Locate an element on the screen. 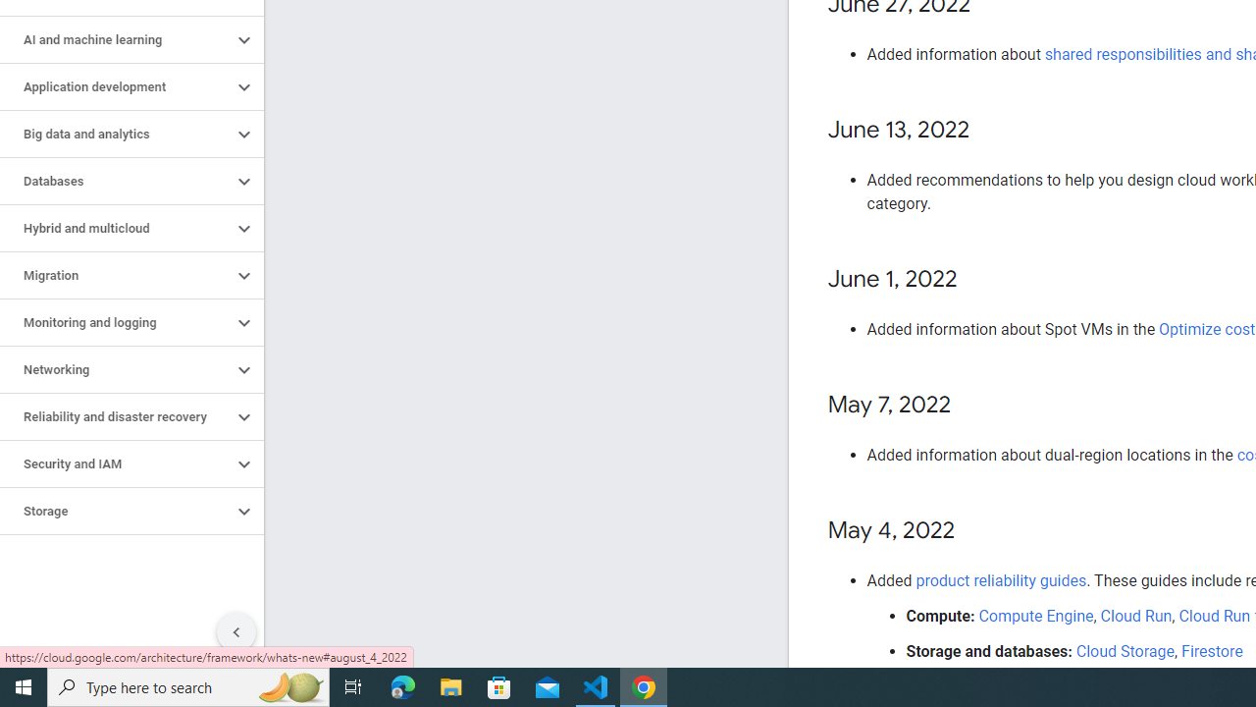  AI and machine learning is located at coordinates (116, 39).